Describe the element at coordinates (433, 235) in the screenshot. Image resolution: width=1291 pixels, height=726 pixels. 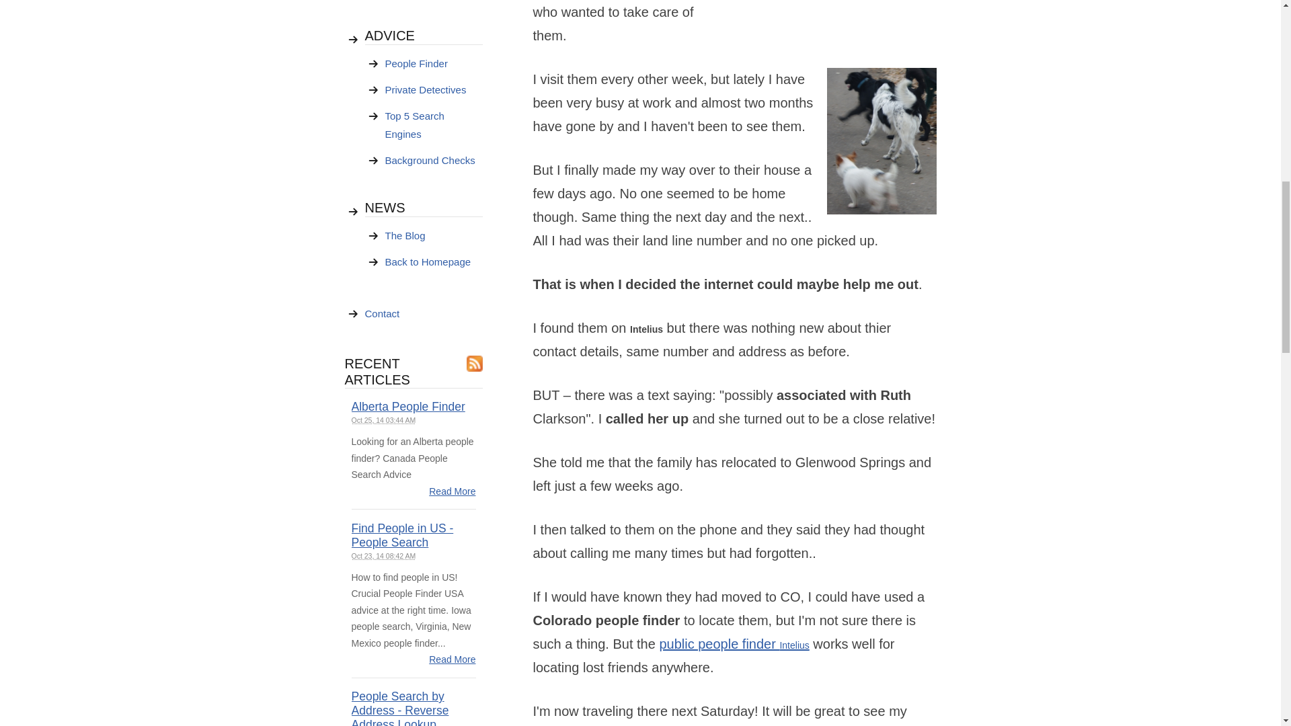
I see `The Blog` at that location.